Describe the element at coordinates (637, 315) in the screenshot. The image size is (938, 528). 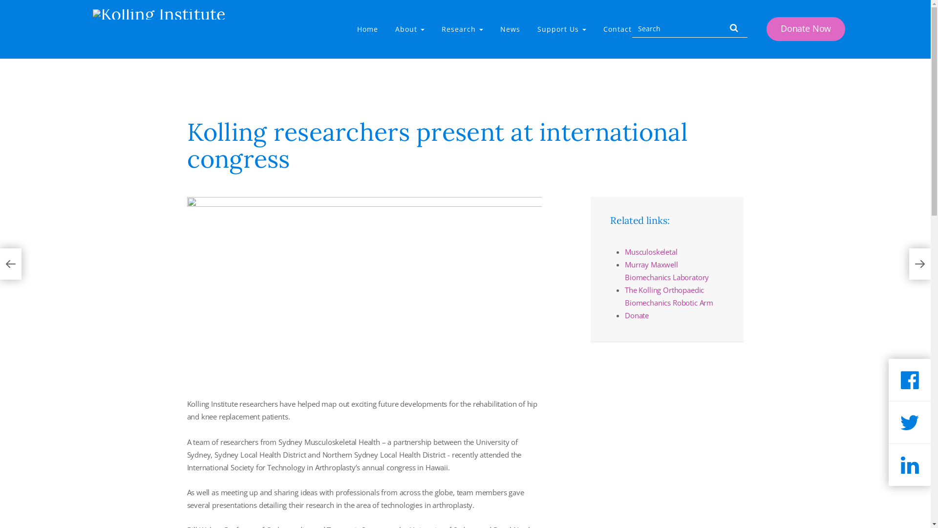
I see `Donate` at that location.